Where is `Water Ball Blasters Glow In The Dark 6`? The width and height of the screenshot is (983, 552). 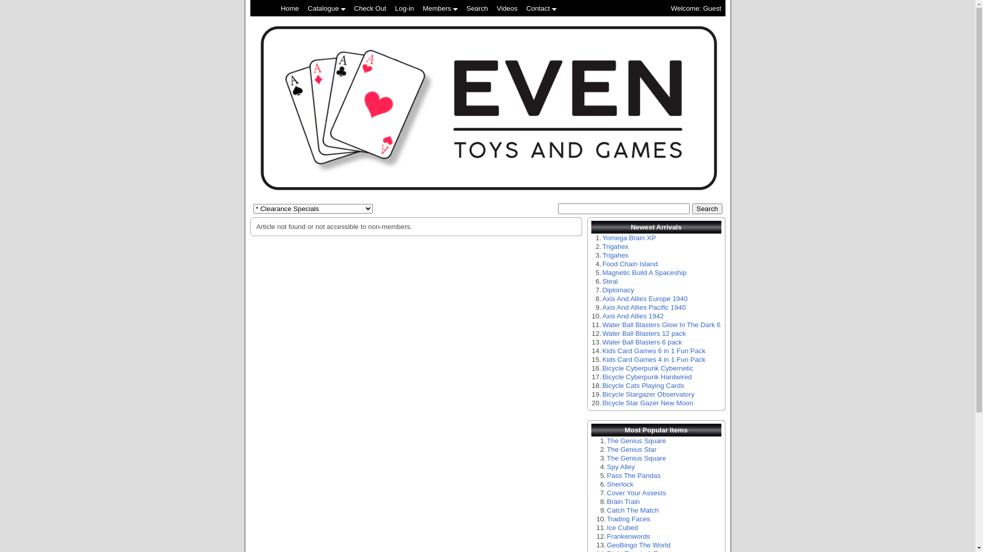
Water Ball Blasters Glow In The Dark 6 is located at coordinates (661, 325).